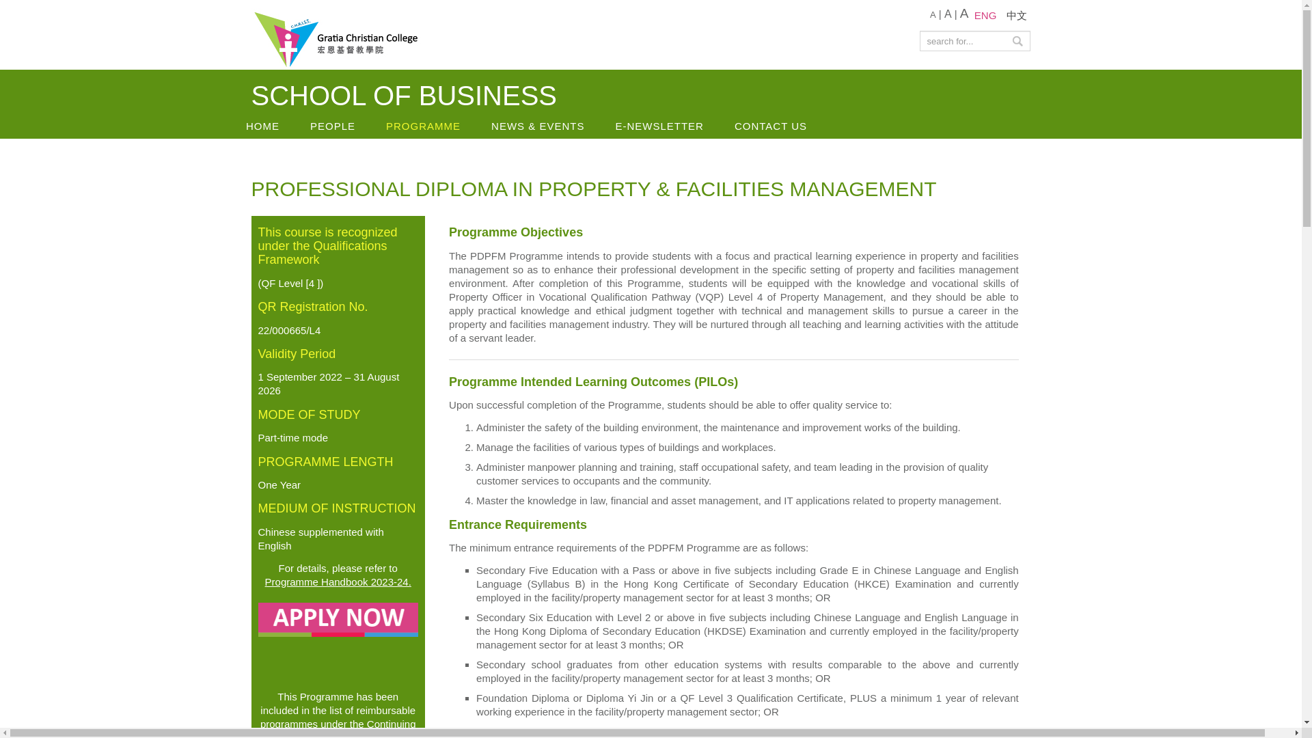 The height and width of the screenshot is (738, 1312). I want to click on Programme Handbook 2023-24., so click(338, 582).